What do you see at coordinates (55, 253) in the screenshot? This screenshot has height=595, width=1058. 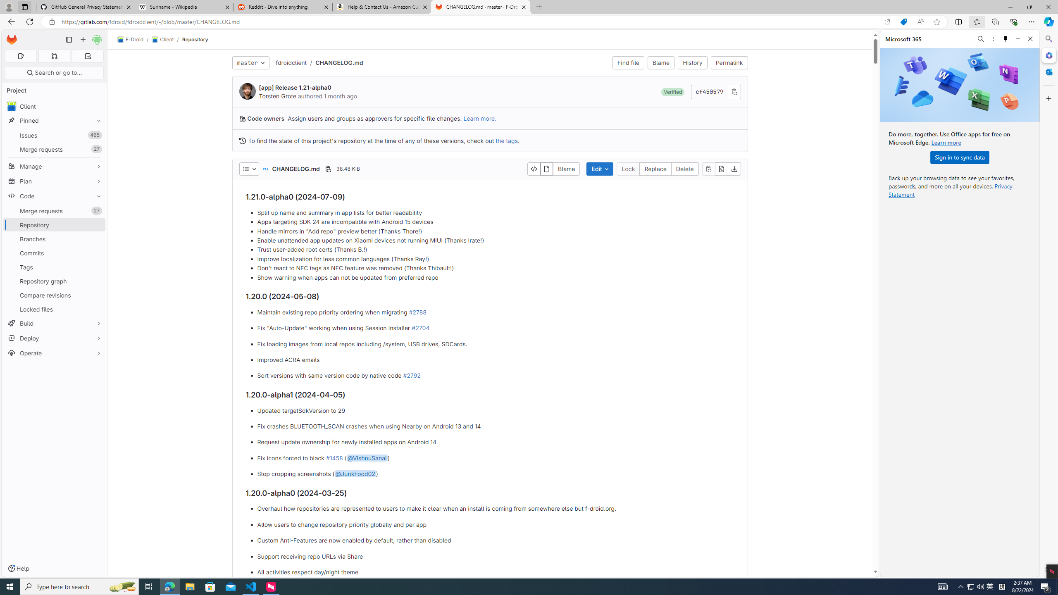 I see `Commits` at bounding box center [55, 253].